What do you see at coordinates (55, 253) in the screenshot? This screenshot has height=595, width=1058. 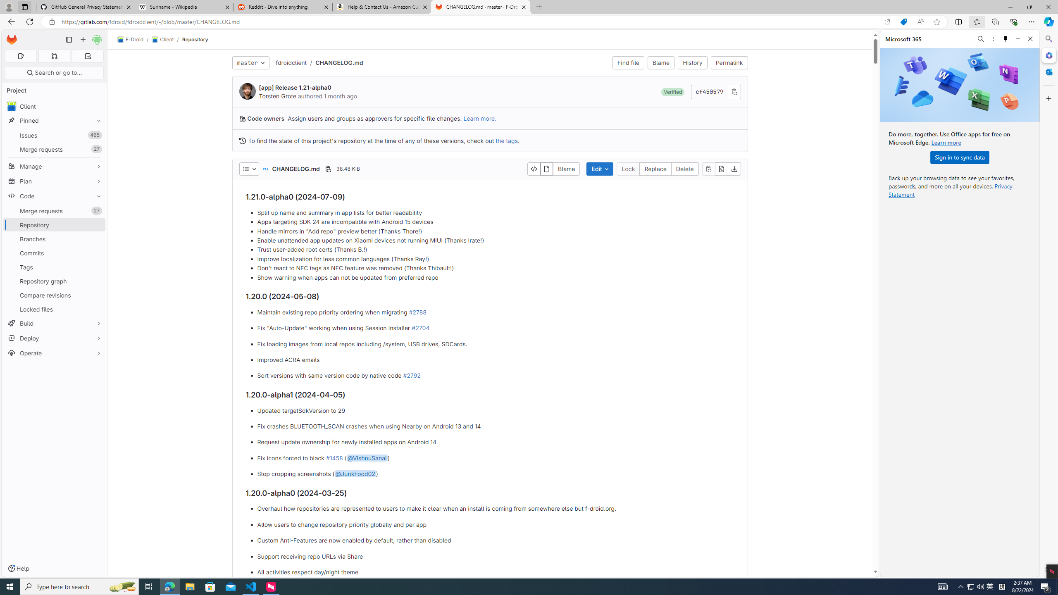 I see `Commits` at bounding box center [55, 253].